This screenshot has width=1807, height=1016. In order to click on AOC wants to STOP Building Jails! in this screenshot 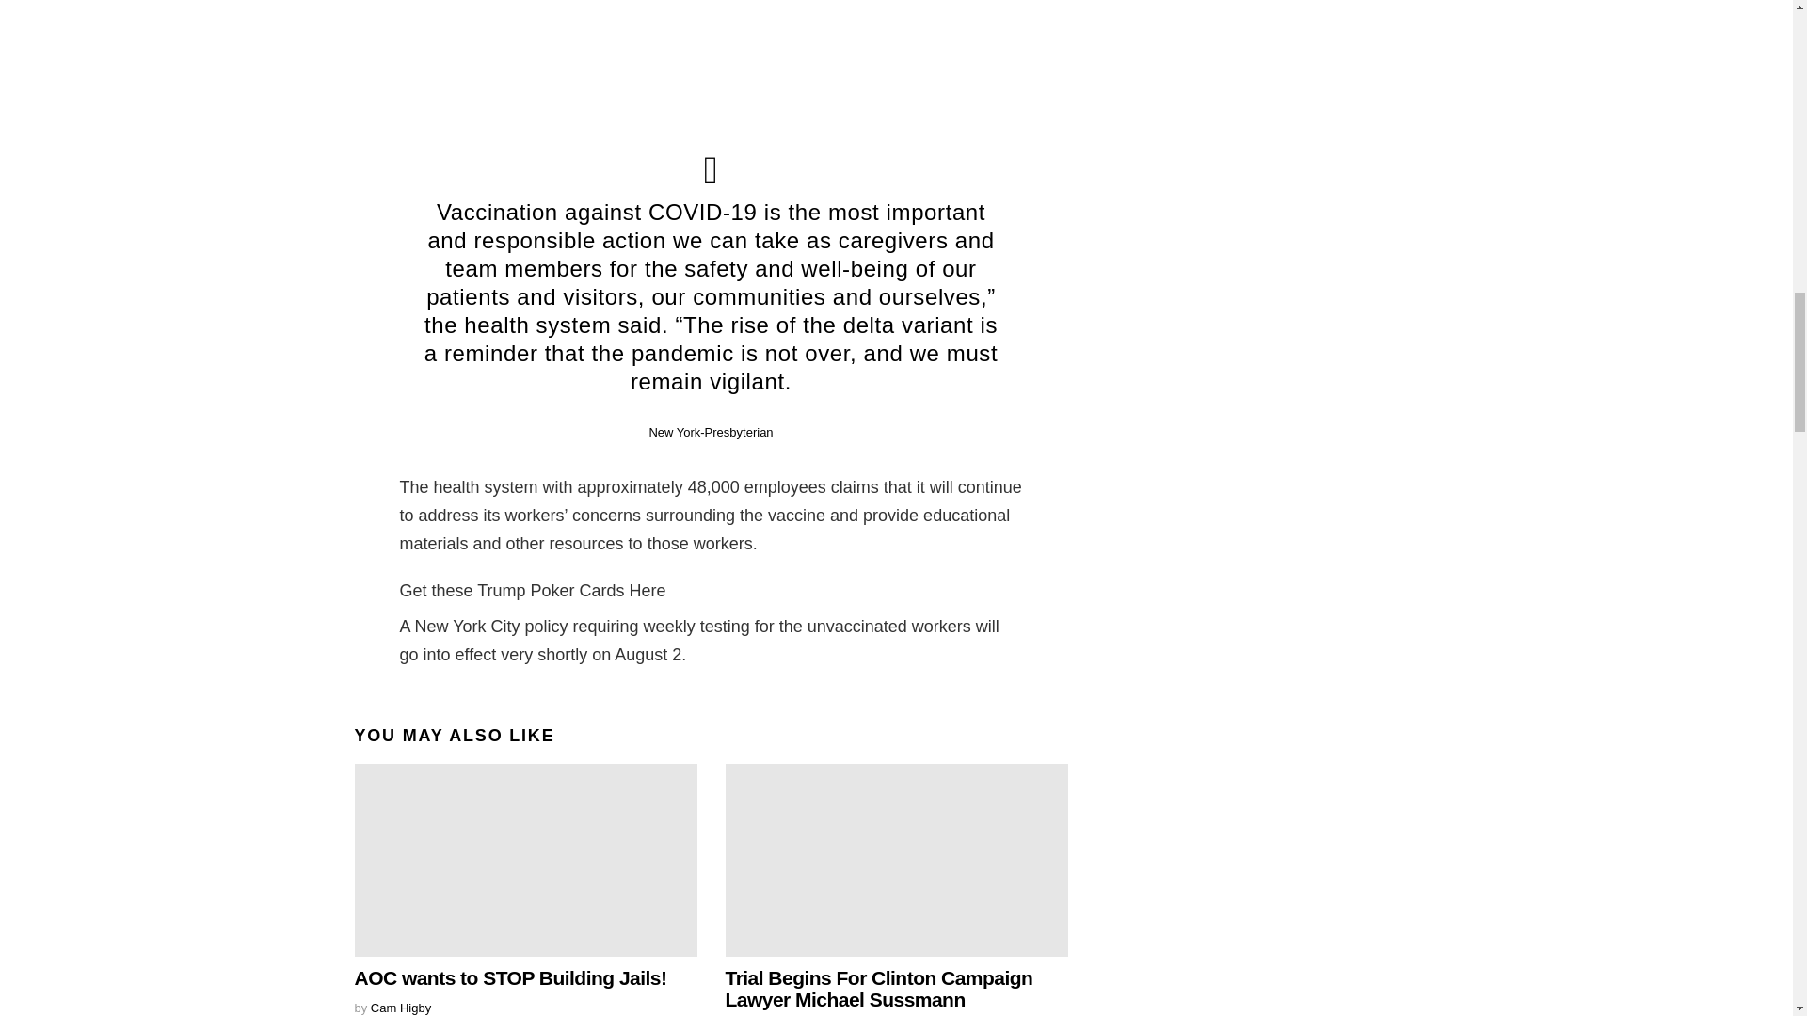, I will do `click(510, 977)`.